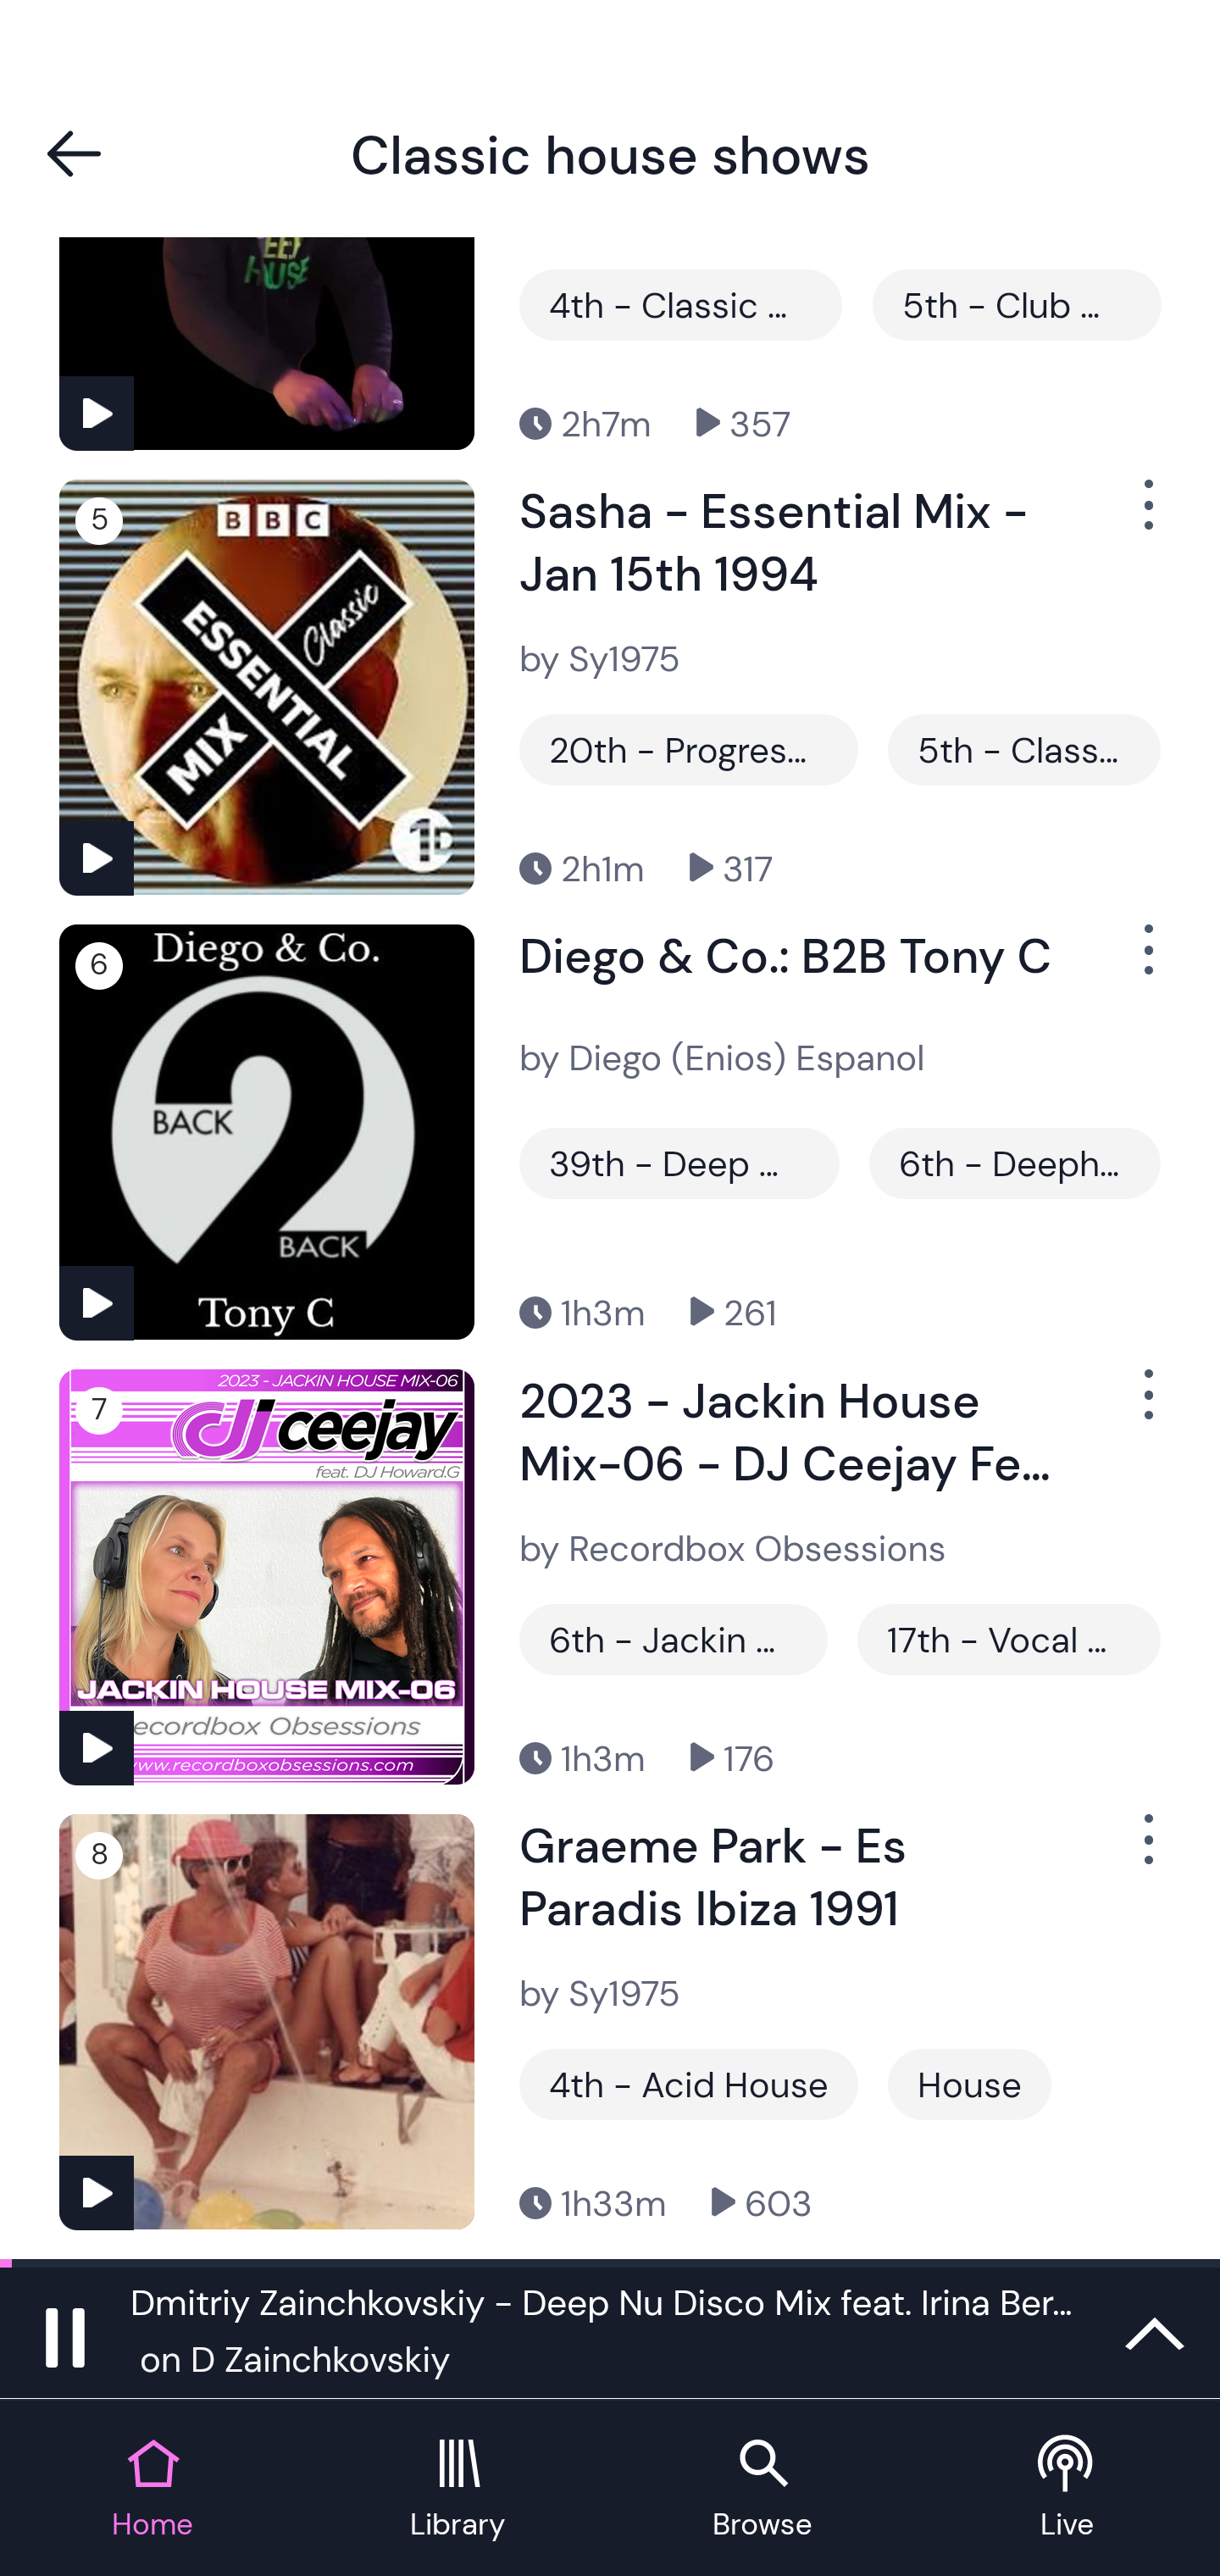 This screenshot has height=2576, width=1220. What do you see at coordinates (1014, 1163) in the screenshot?
I see `6th - Deephouse` at bounding box center [1014, 1163].